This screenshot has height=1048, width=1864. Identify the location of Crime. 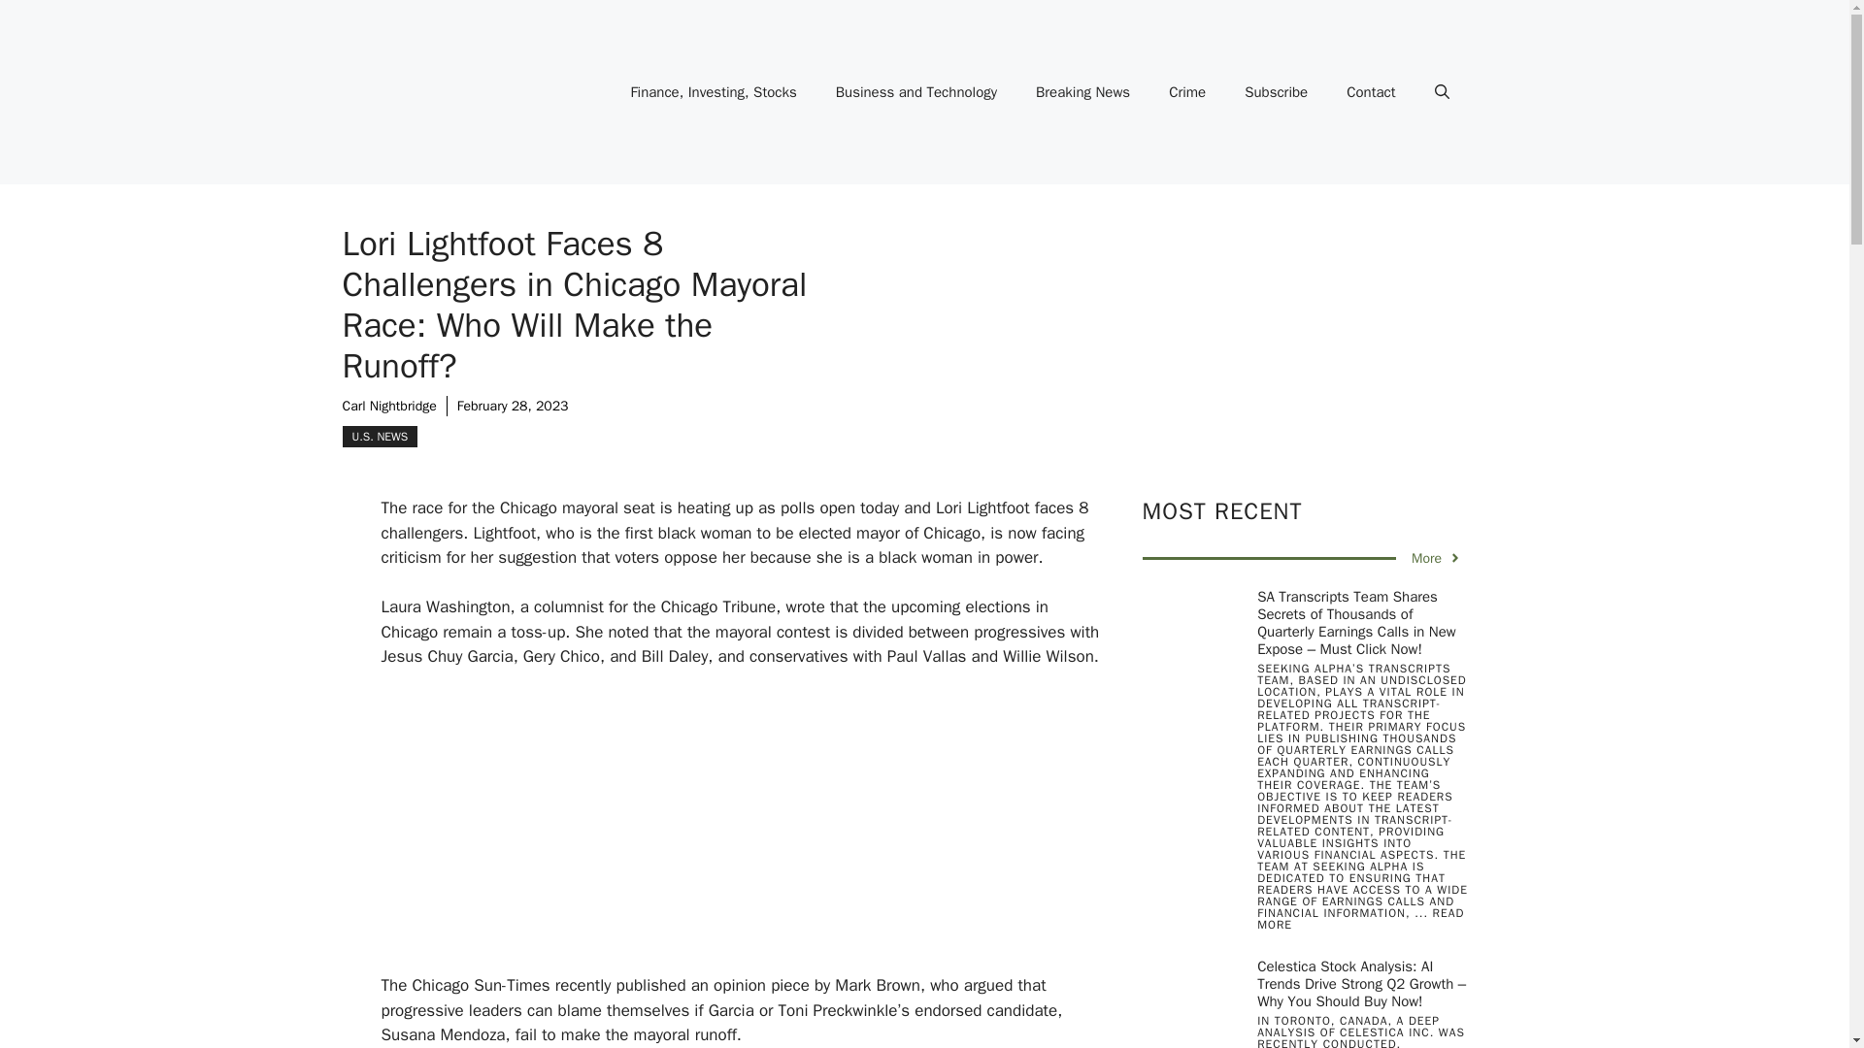
(1186, 91).